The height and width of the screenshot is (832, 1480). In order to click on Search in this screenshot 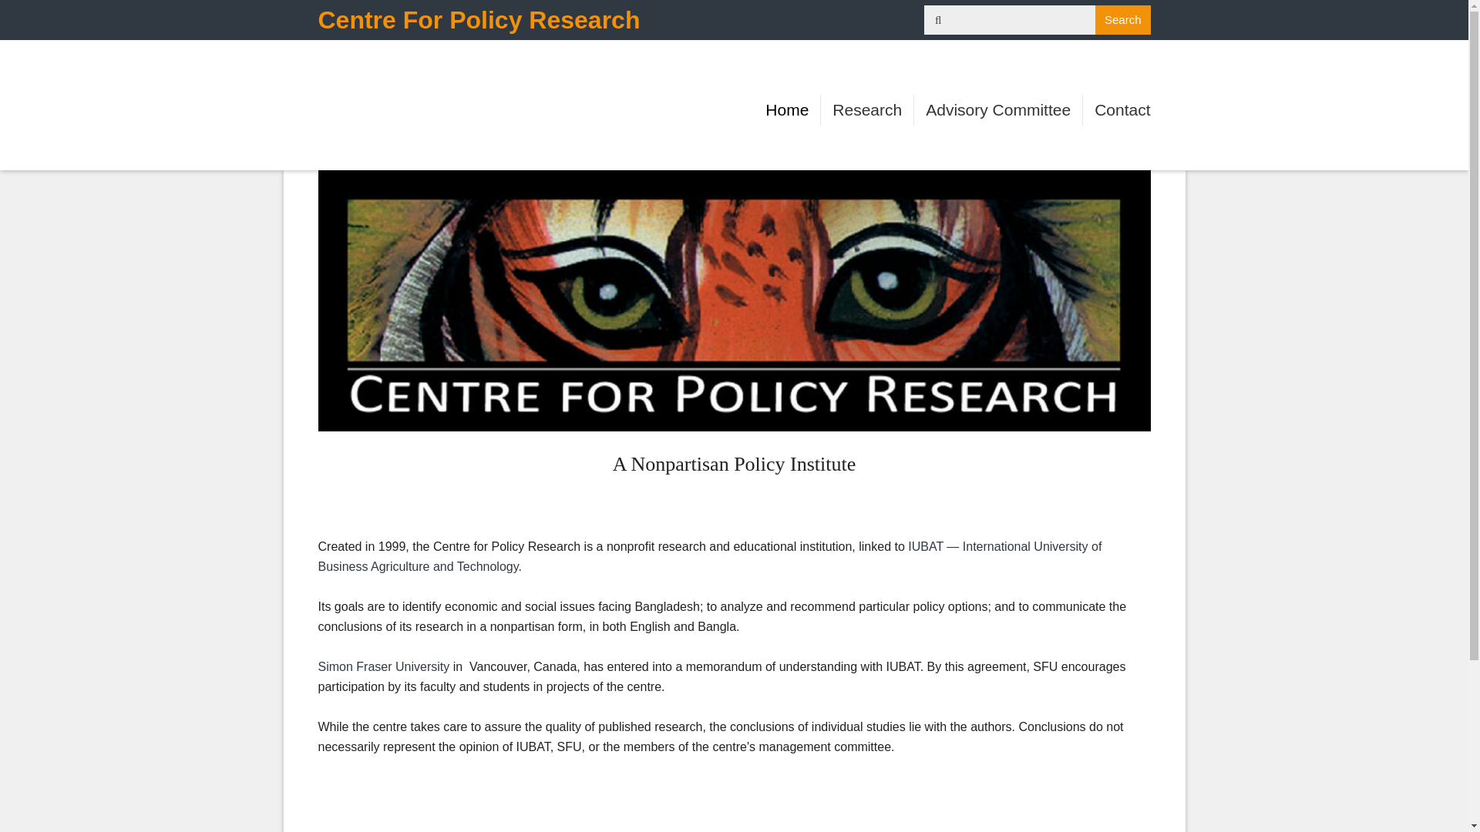, I will do `click(1122, 20)`.